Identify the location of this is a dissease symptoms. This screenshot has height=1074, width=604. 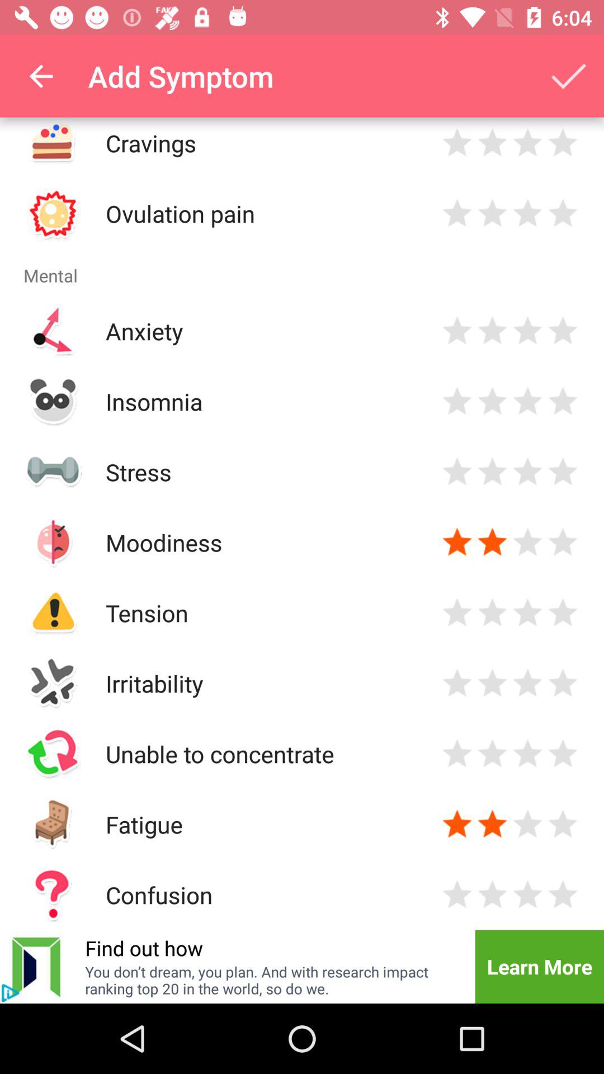
(492, 543).